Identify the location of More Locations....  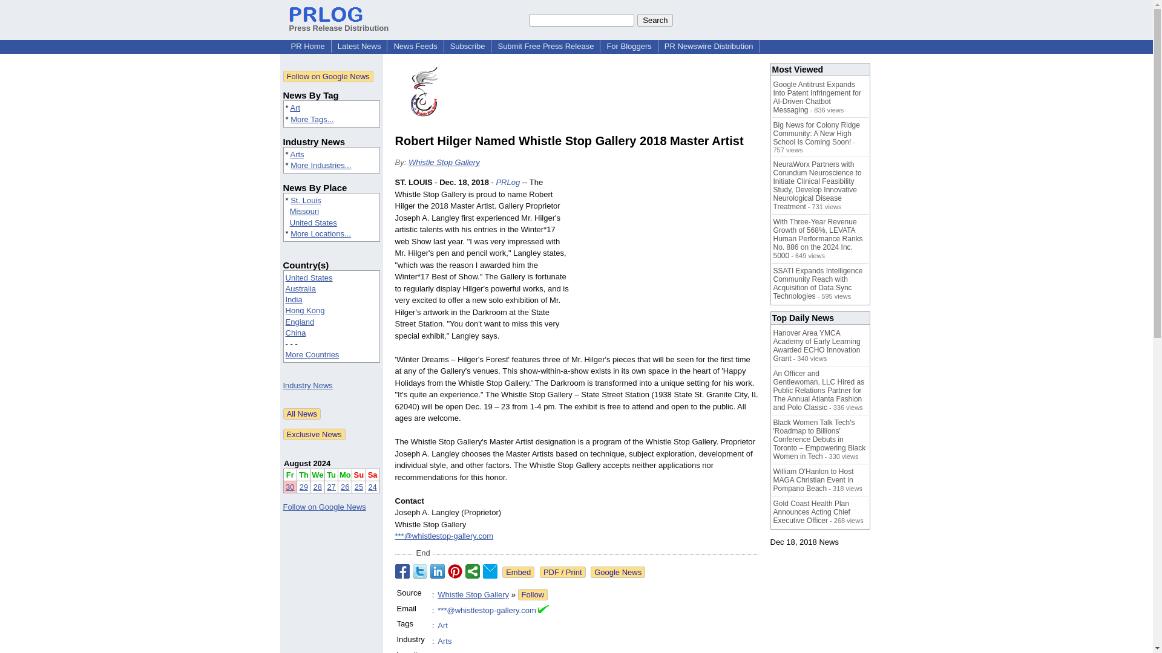
(321, 233).